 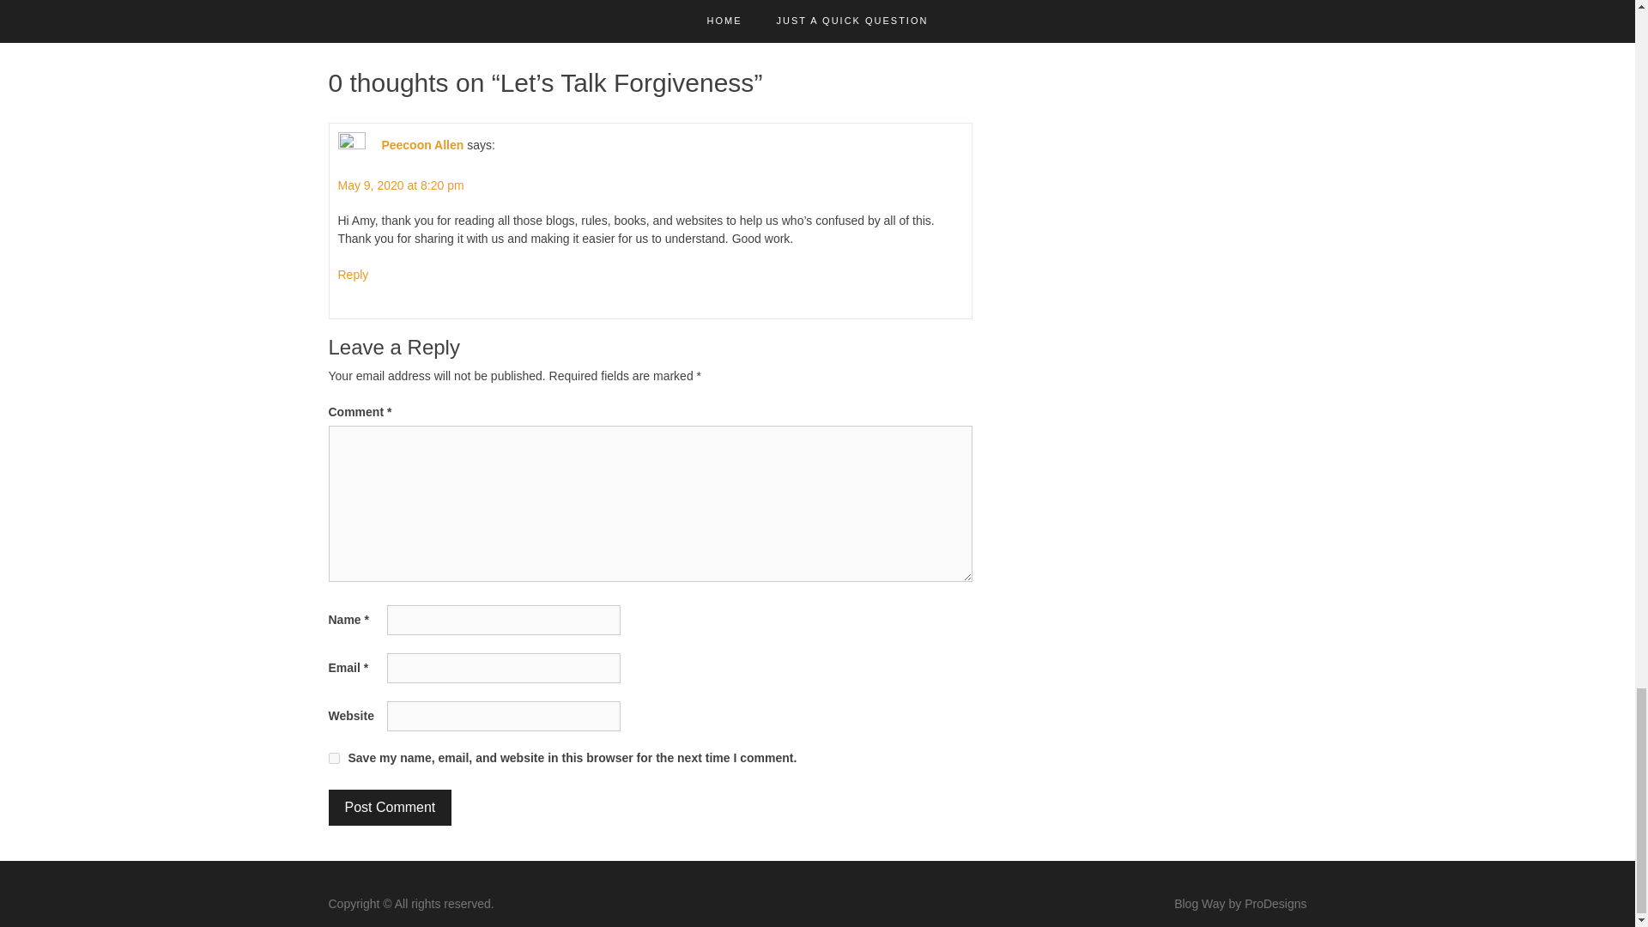 What do you see at coordinates (1275, 903) in the screenshot?
I see `ProDesigns` at bounding box center [1275, 903].